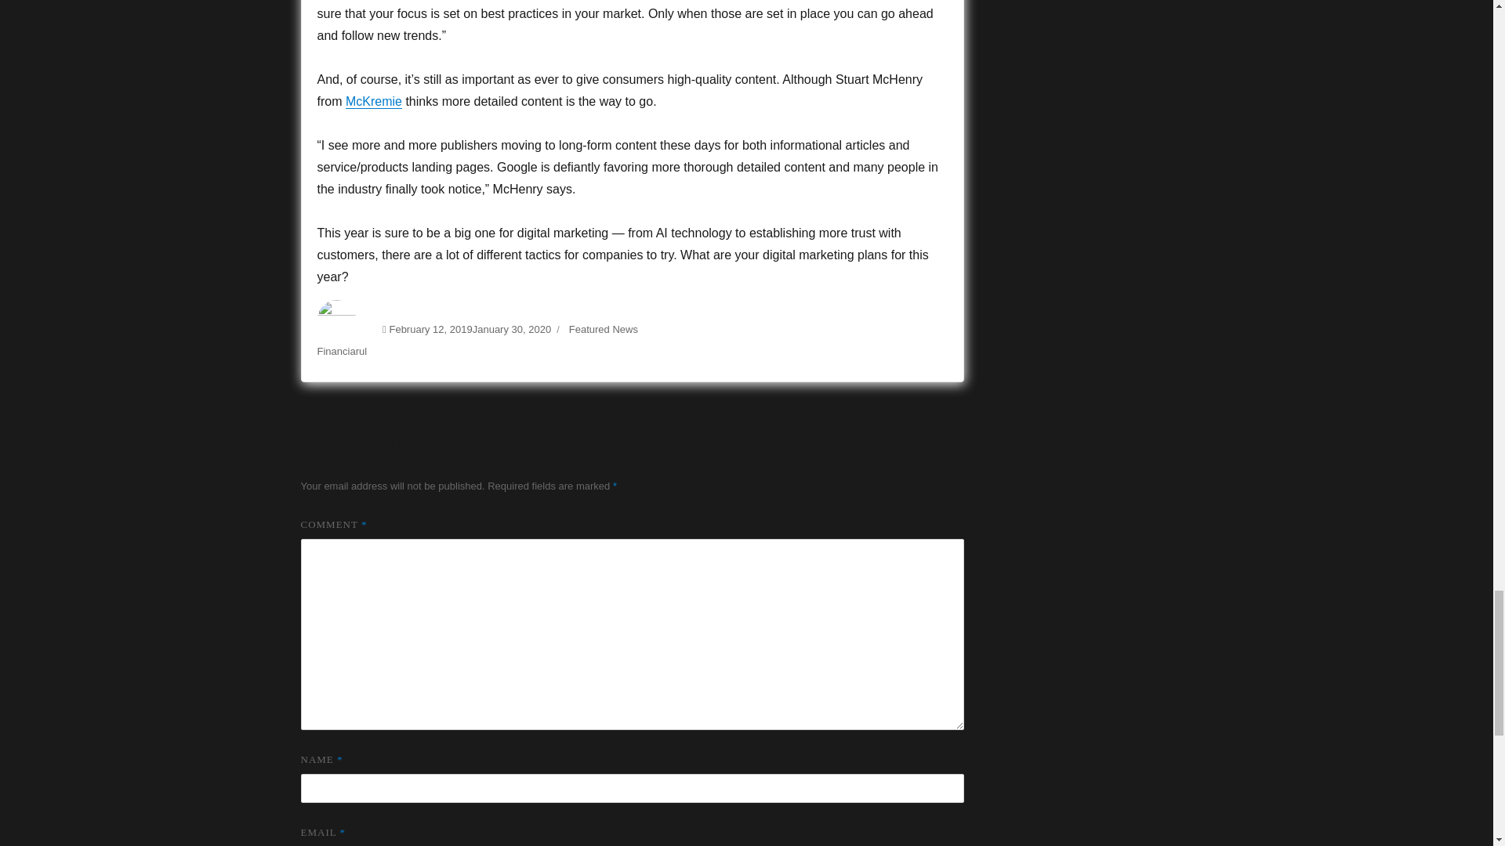 This screenshot has width=1505, height=846. I want to click on February 12, 2019January 30, 2020, so click(469, 329).